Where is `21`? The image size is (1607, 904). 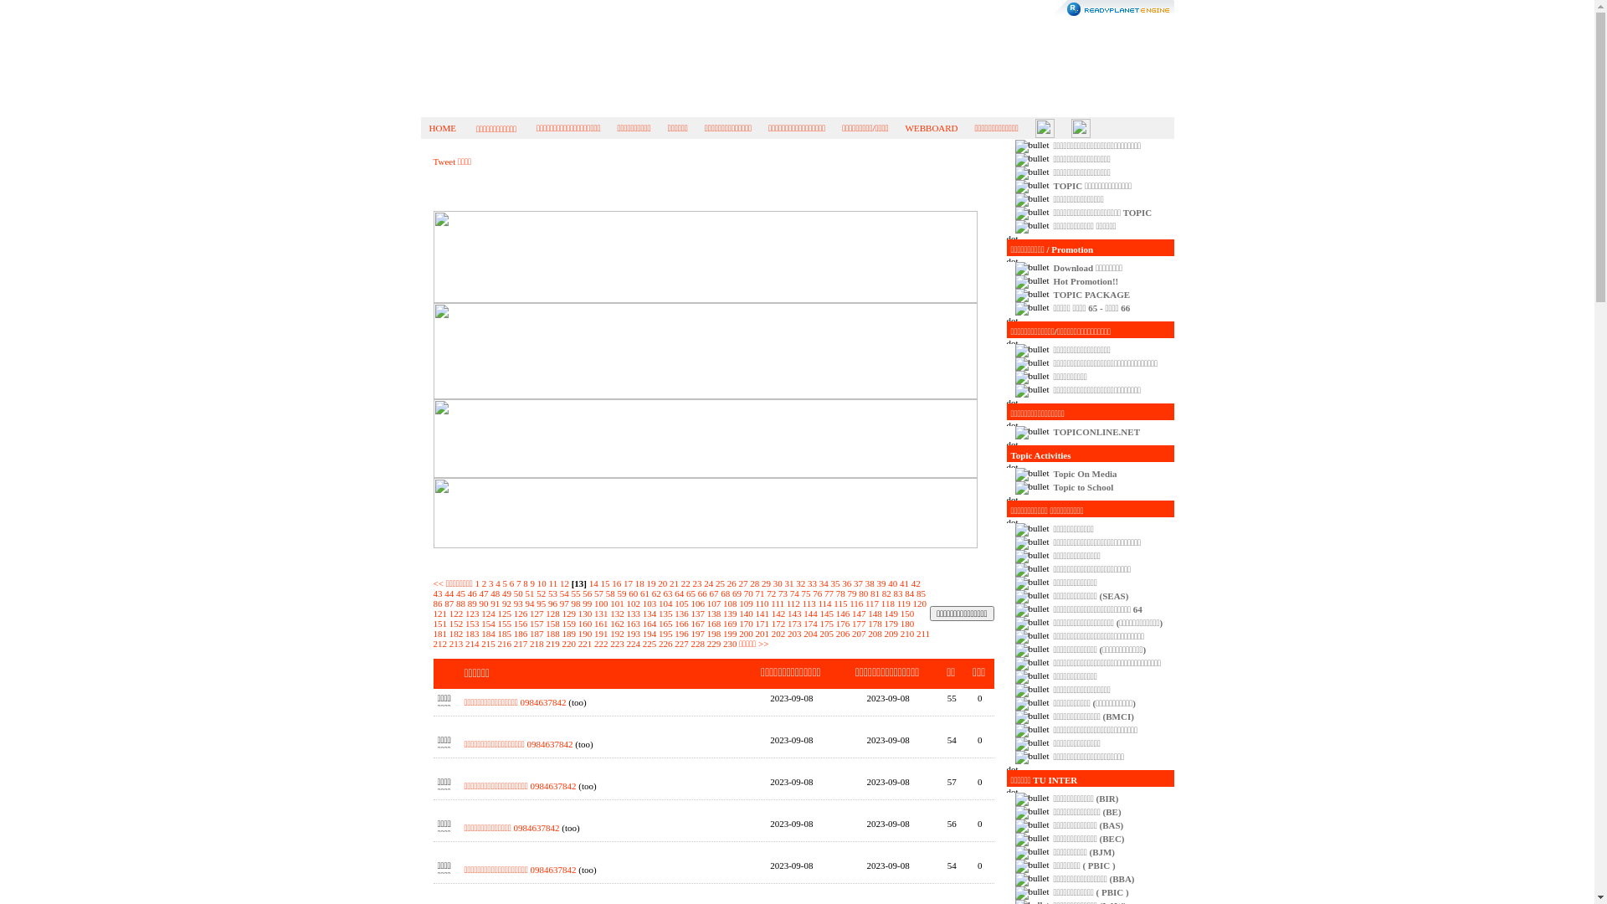 21 is located at coordinates (675, 583).